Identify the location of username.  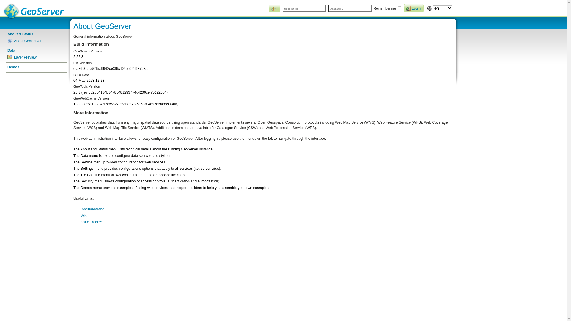
(304, 8).